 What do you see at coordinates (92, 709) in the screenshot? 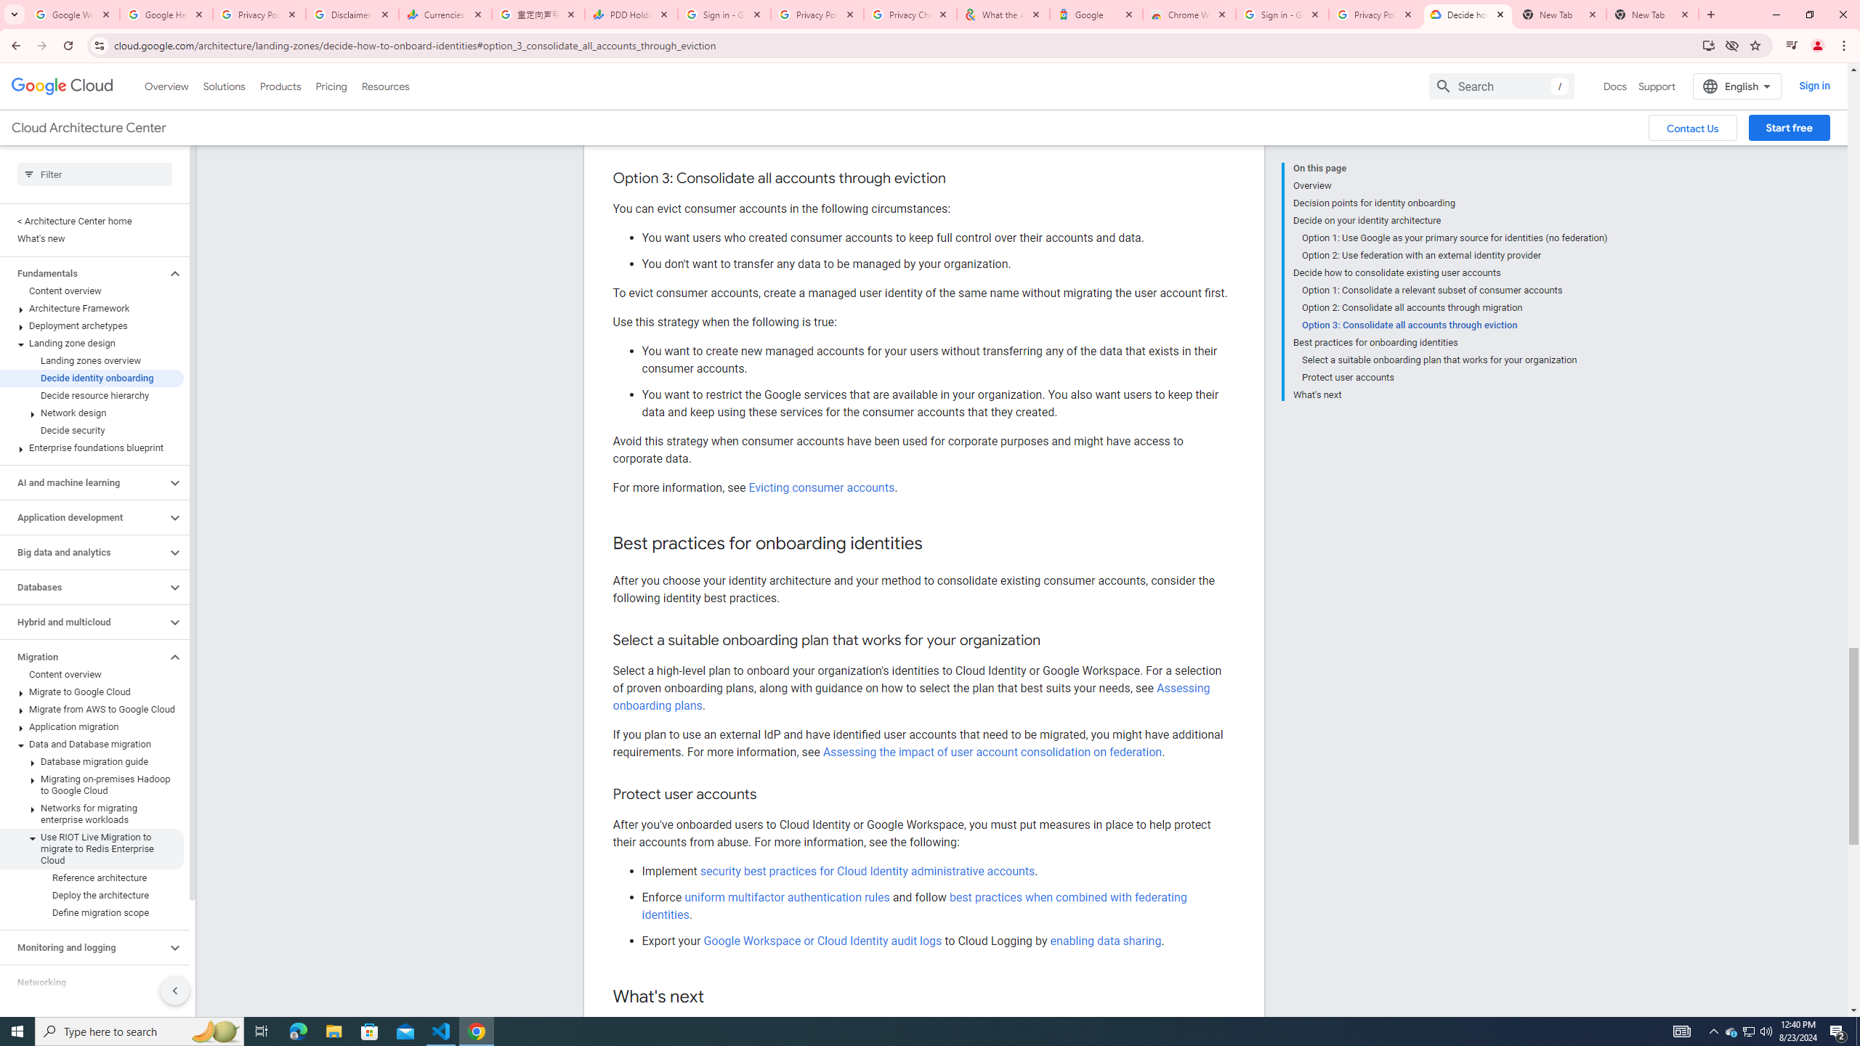
I see `Migrate from AWS to Google Cloud` at bounding box center [92, 709].